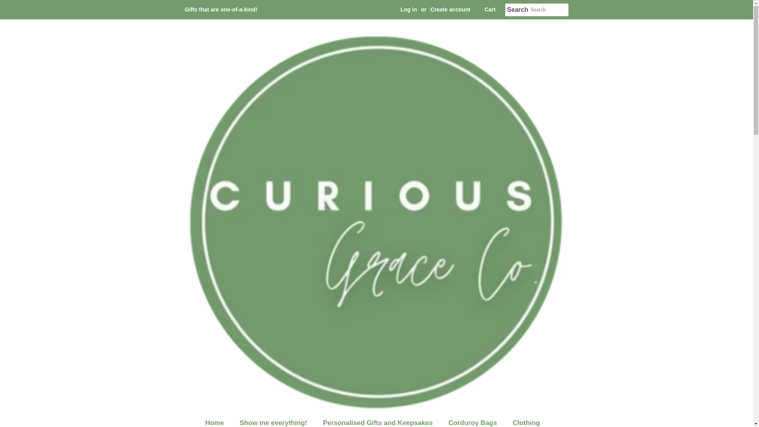 This screenshot has height=427, width=759. Describe the element at coordinates (221, 9) in the screenshot. I see `Gifts that are one-of-a-kind!` at that location.